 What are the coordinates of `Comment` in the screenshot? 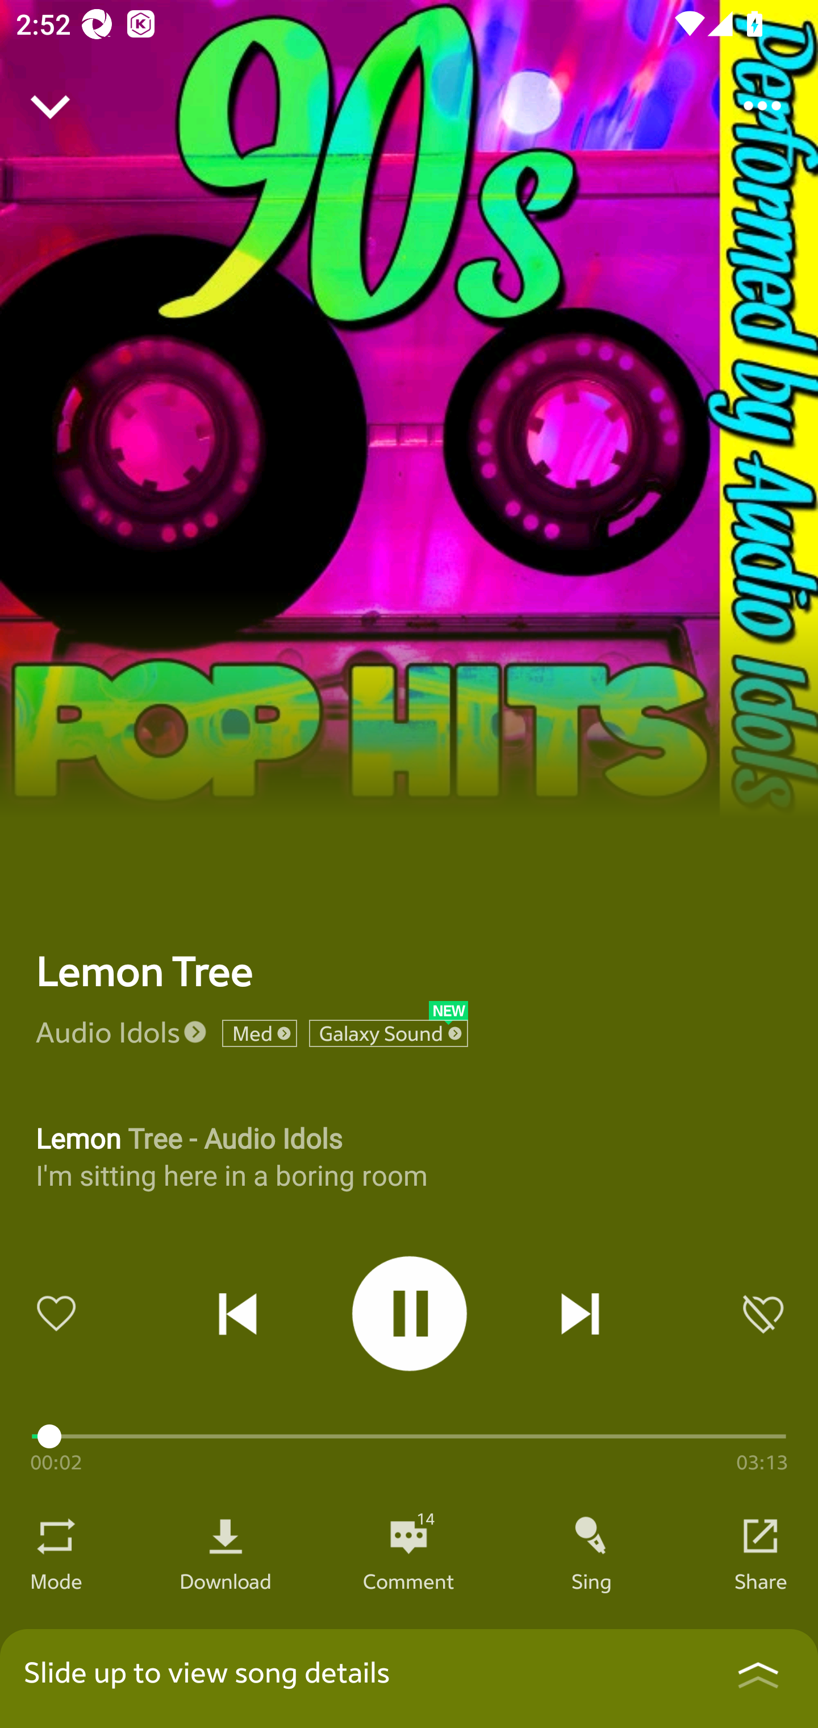 It's located at (408, 1581).